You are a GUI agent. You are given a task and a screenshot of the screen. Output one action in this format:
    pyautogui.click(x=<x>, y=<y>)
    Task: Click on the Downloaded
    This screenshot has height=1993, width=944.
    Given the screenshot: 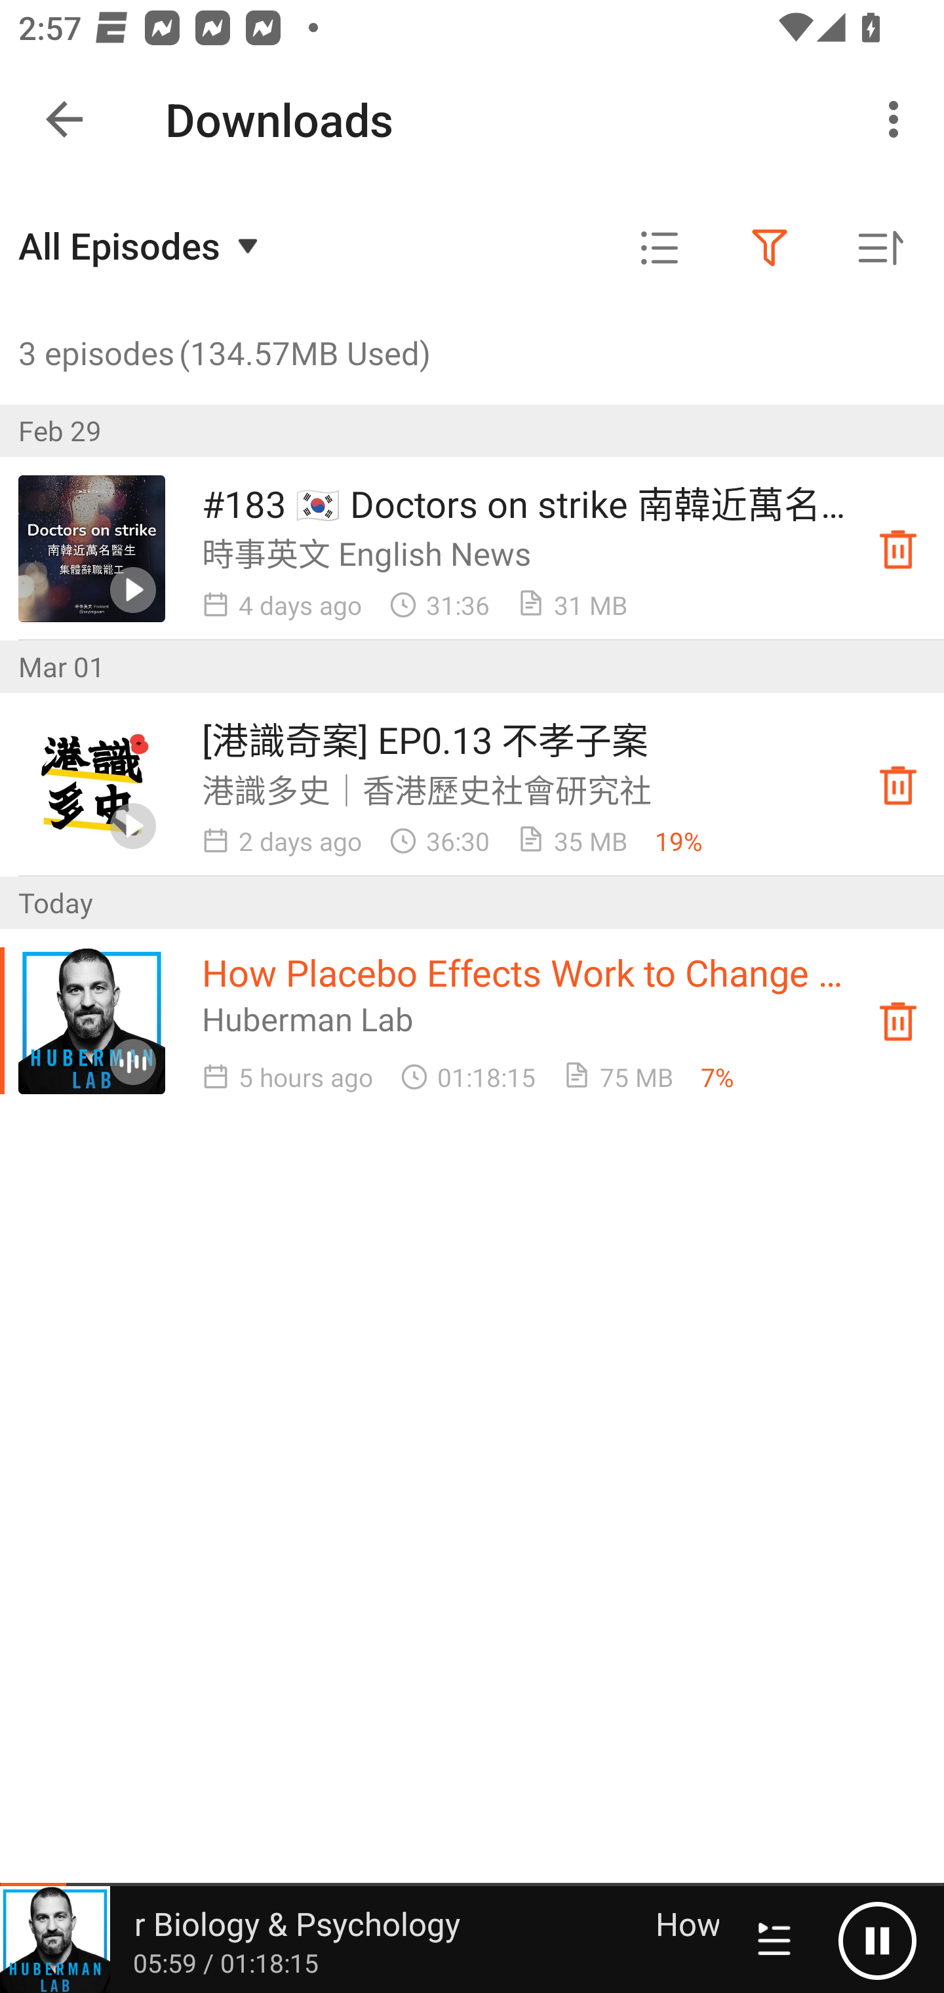 What is the action you would take?
    pyautogui.click(x=898, y=1020)
    